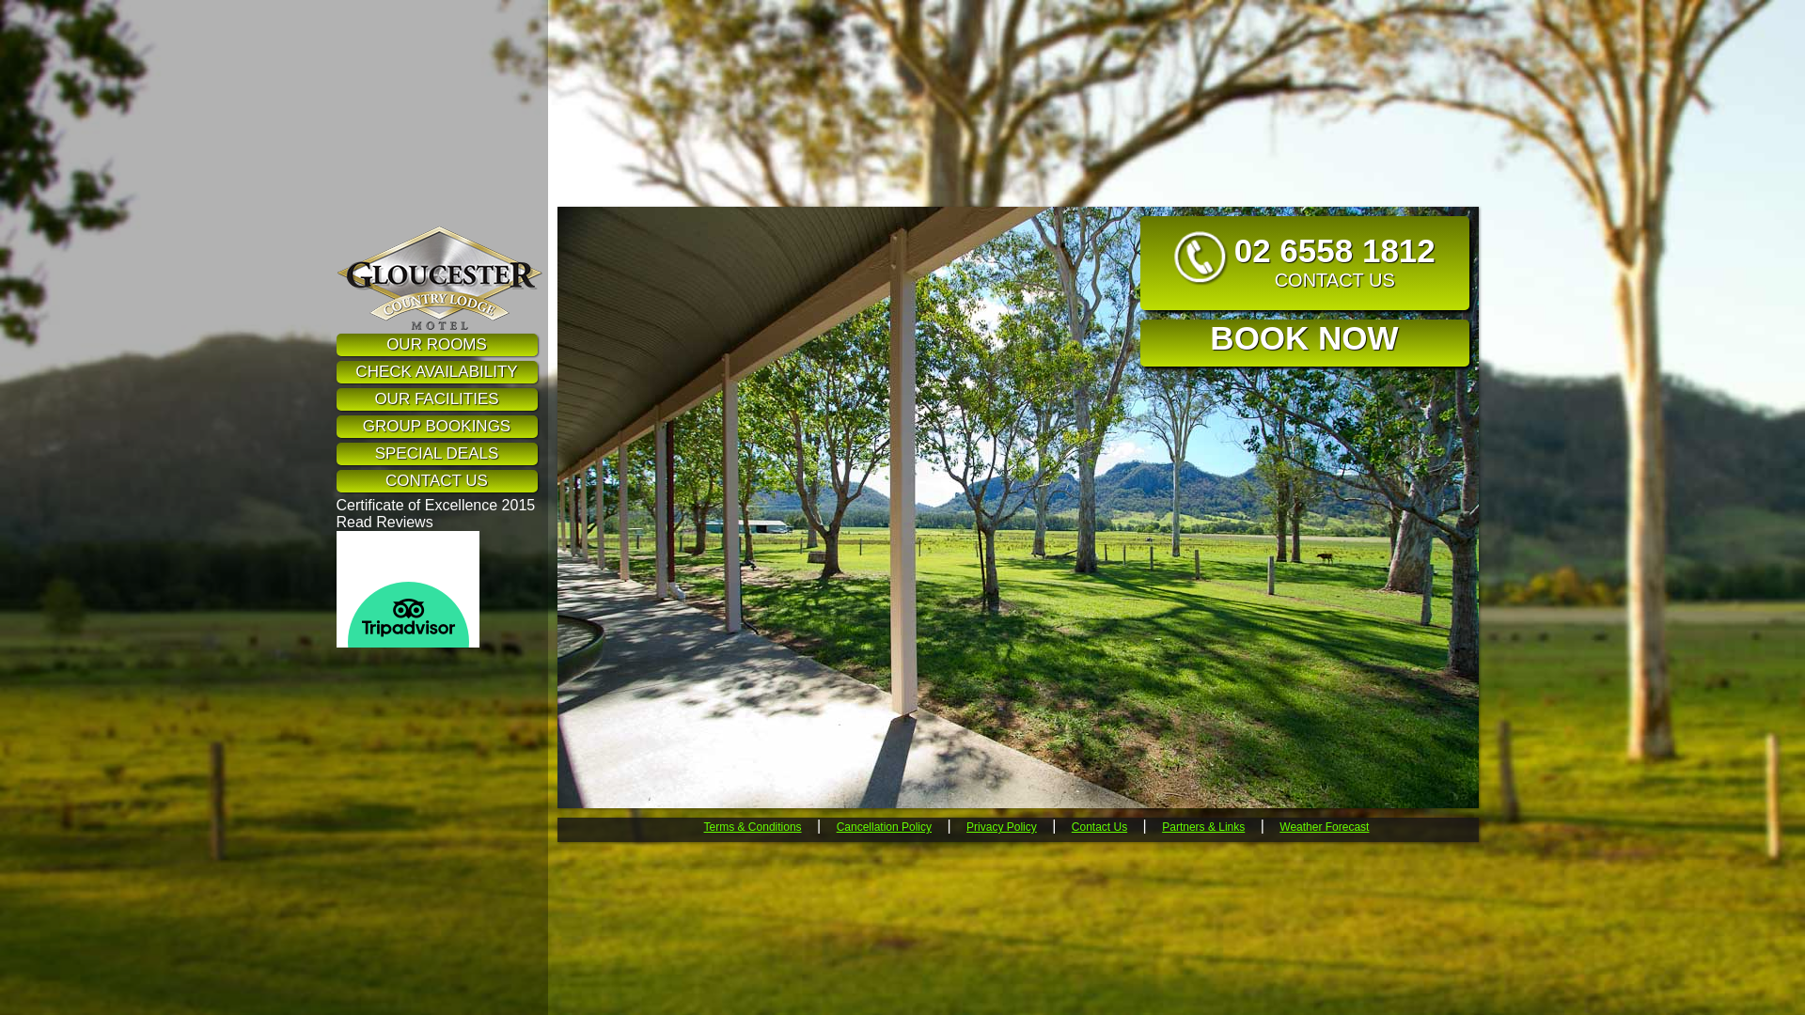  I want to click on Privacy Policy, so click(1002, 827).